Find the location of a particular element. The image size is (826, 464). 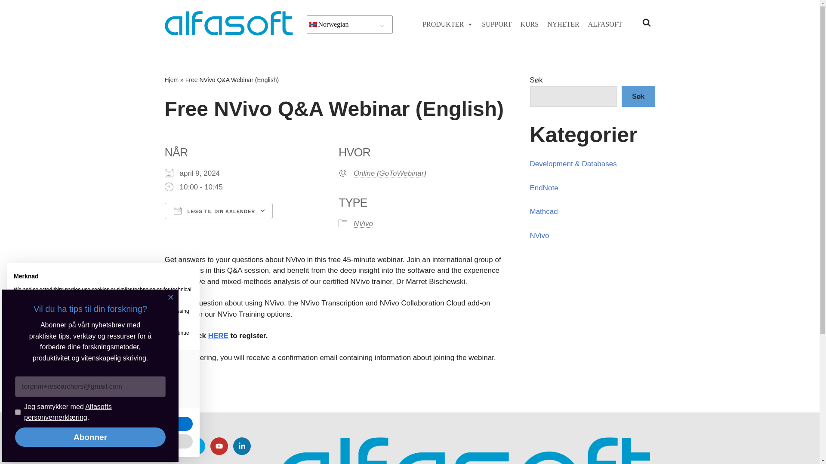

PRODUKTER is located at coordinates (447, 24).